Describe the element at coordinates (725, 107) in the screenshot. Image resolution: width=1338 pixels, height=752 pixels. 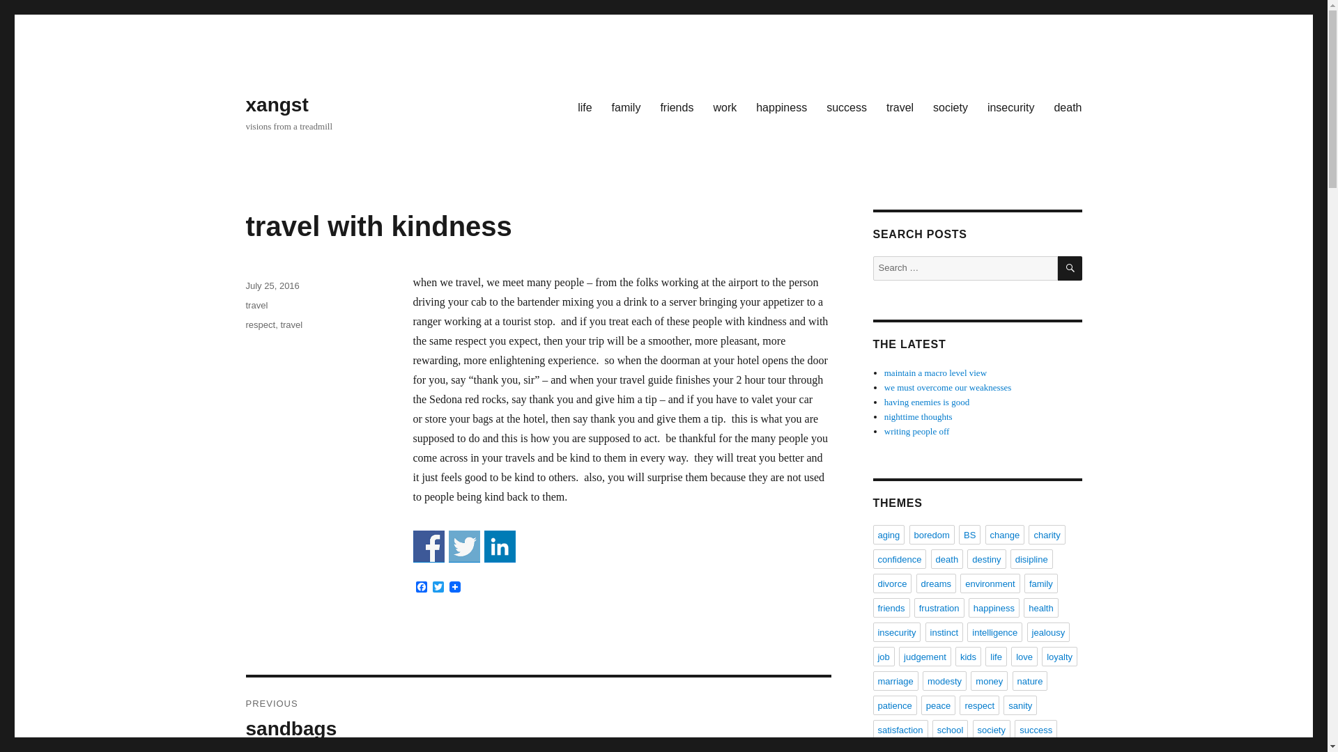
I see `work` at that location.